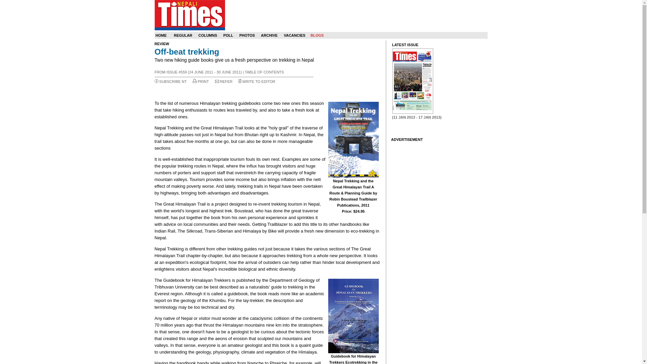 Image resolution: width=647 pixels, height=364 pixels. What do you see at coordinates (161, 35) in the screenshot?
I see `HOME` at bounding box center [161, 35].